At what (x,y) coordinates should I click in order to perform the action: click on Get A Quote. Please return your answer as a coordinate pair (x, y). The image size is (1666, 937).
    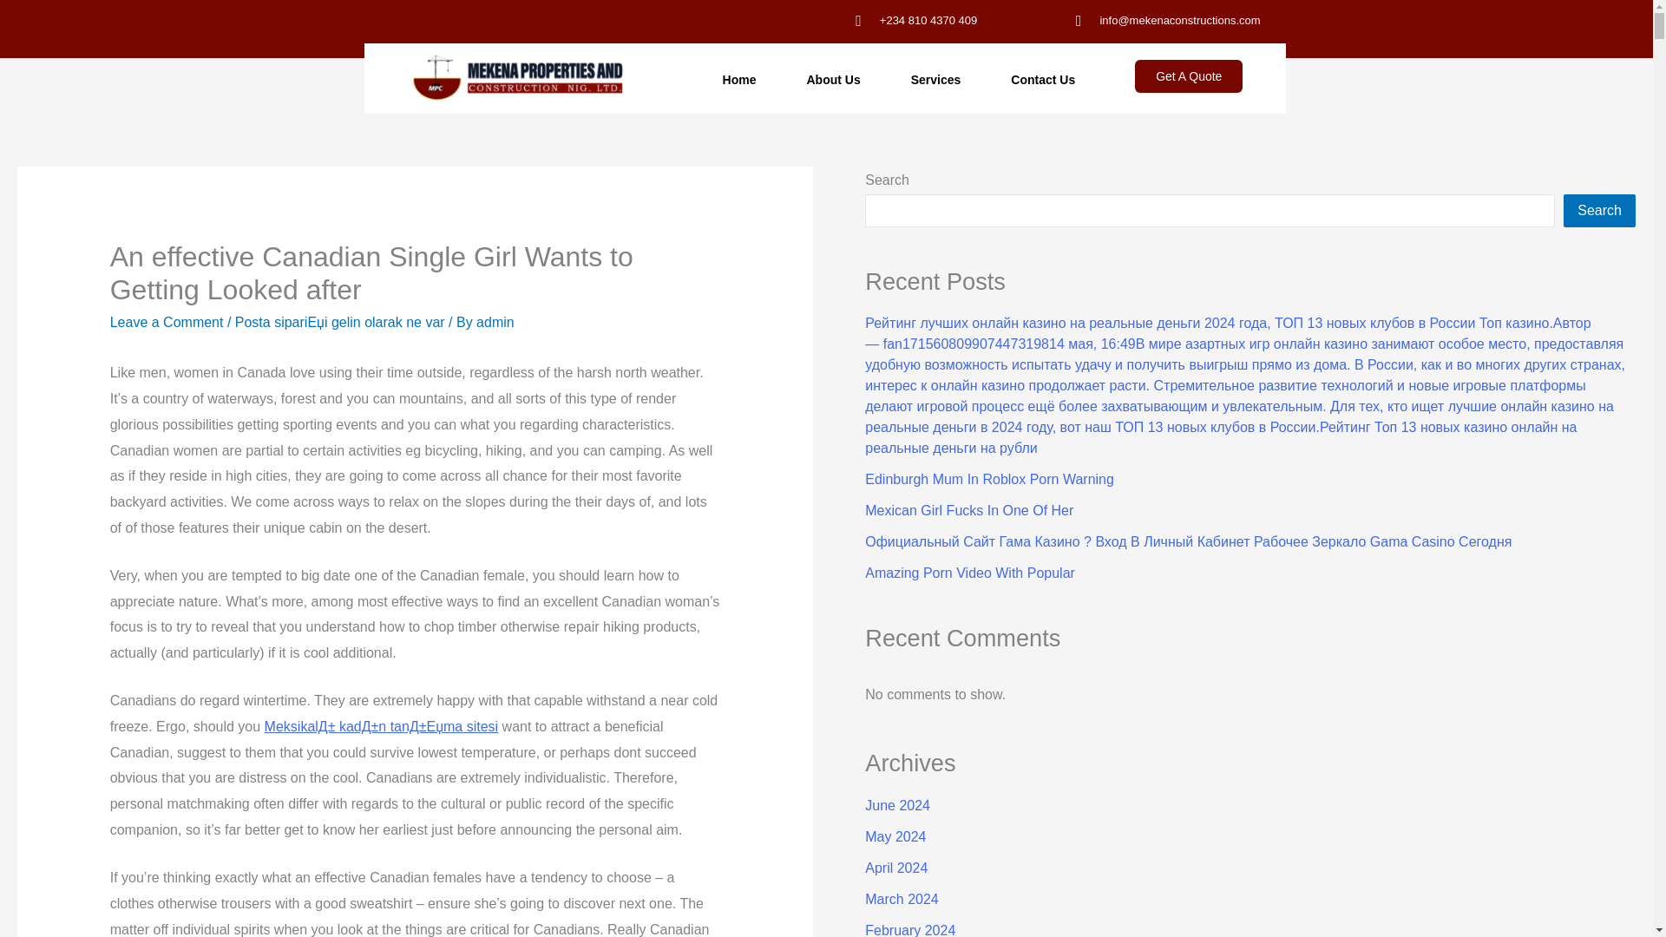
    Looking at the image, I should click on (1189, 76).